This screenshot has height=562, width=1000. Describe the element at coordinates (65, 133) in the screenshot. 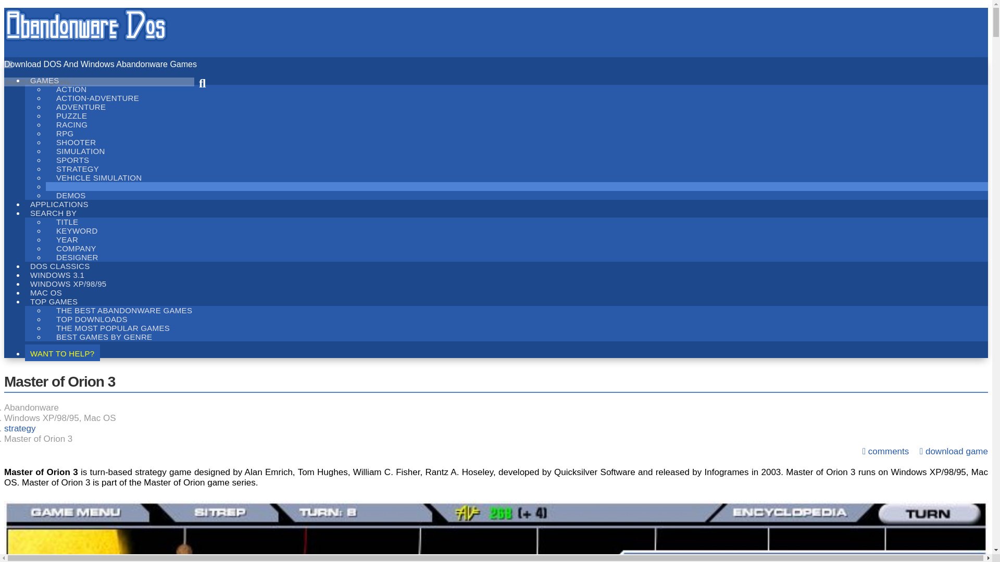

I see `RPG` at that location.